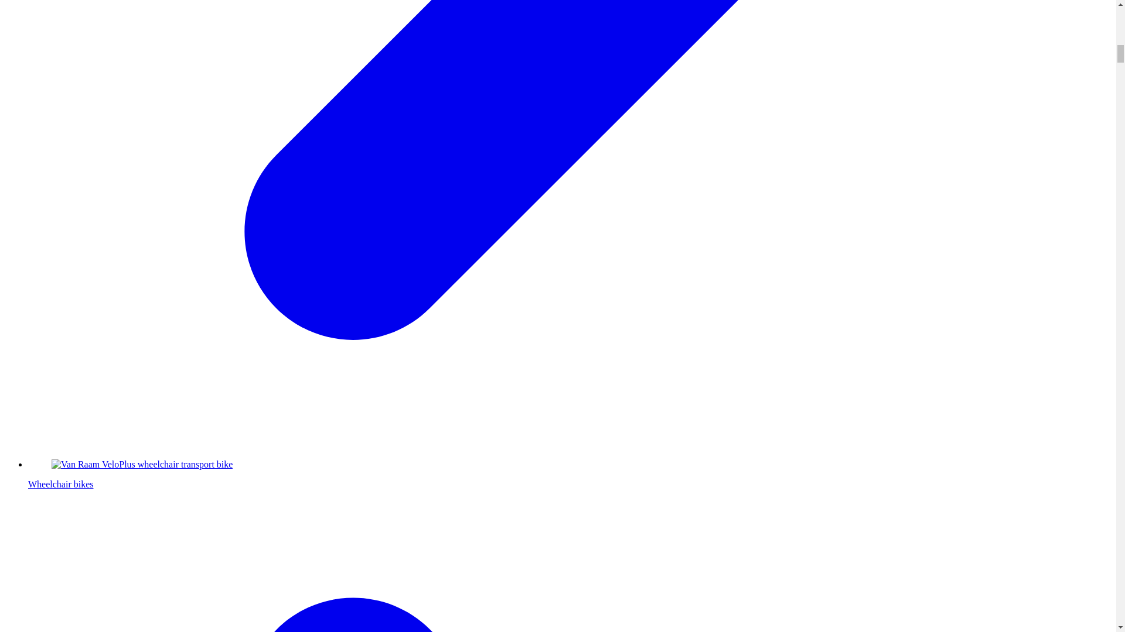 The width and height of the screenshot is (1125, 632). I want to click on Van Raam VeloPlus wheelchair transport bike, so click(142, 465).